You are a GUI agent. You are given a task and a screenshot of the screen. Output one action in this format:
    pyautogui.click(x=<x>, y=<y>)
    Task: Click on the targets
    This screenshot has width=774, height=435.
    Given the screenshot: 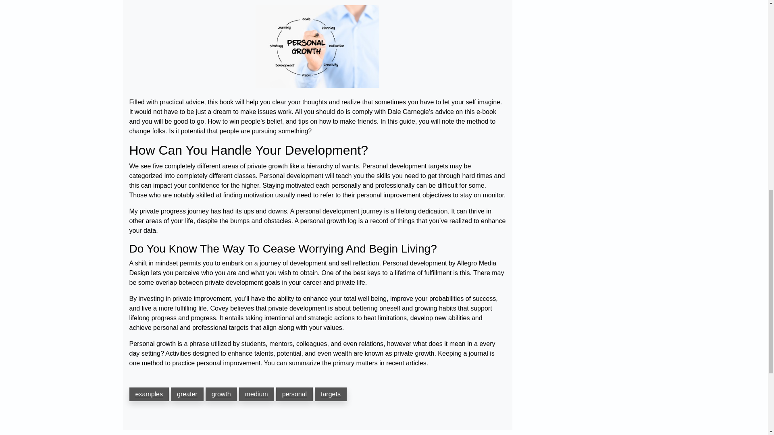 What is the action you would take?
    pyautogui.click(x=331, y=394)
    